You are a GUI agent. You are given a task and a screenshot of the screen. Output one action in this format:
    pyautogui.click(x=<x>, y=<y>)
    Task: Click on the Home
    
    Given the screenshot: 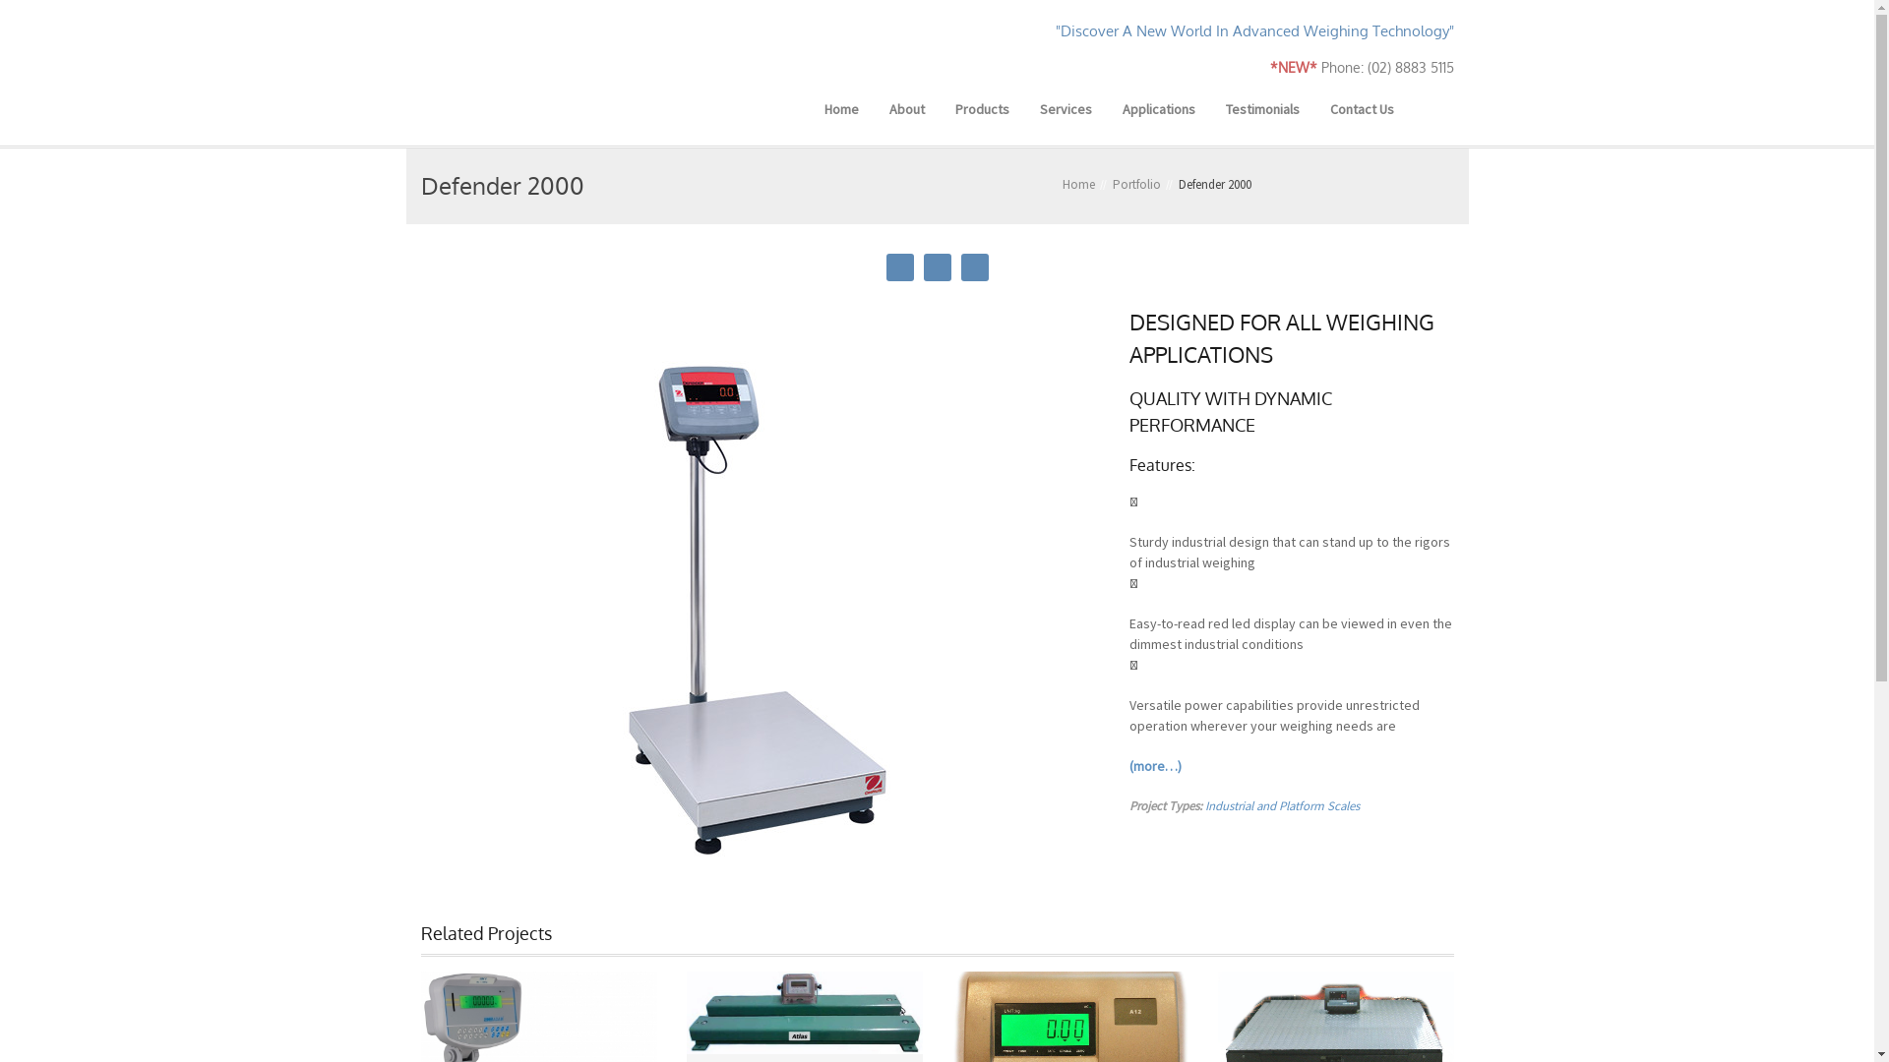 What is the action you would take?
    pyautogui.click(x=840, y=109)
    